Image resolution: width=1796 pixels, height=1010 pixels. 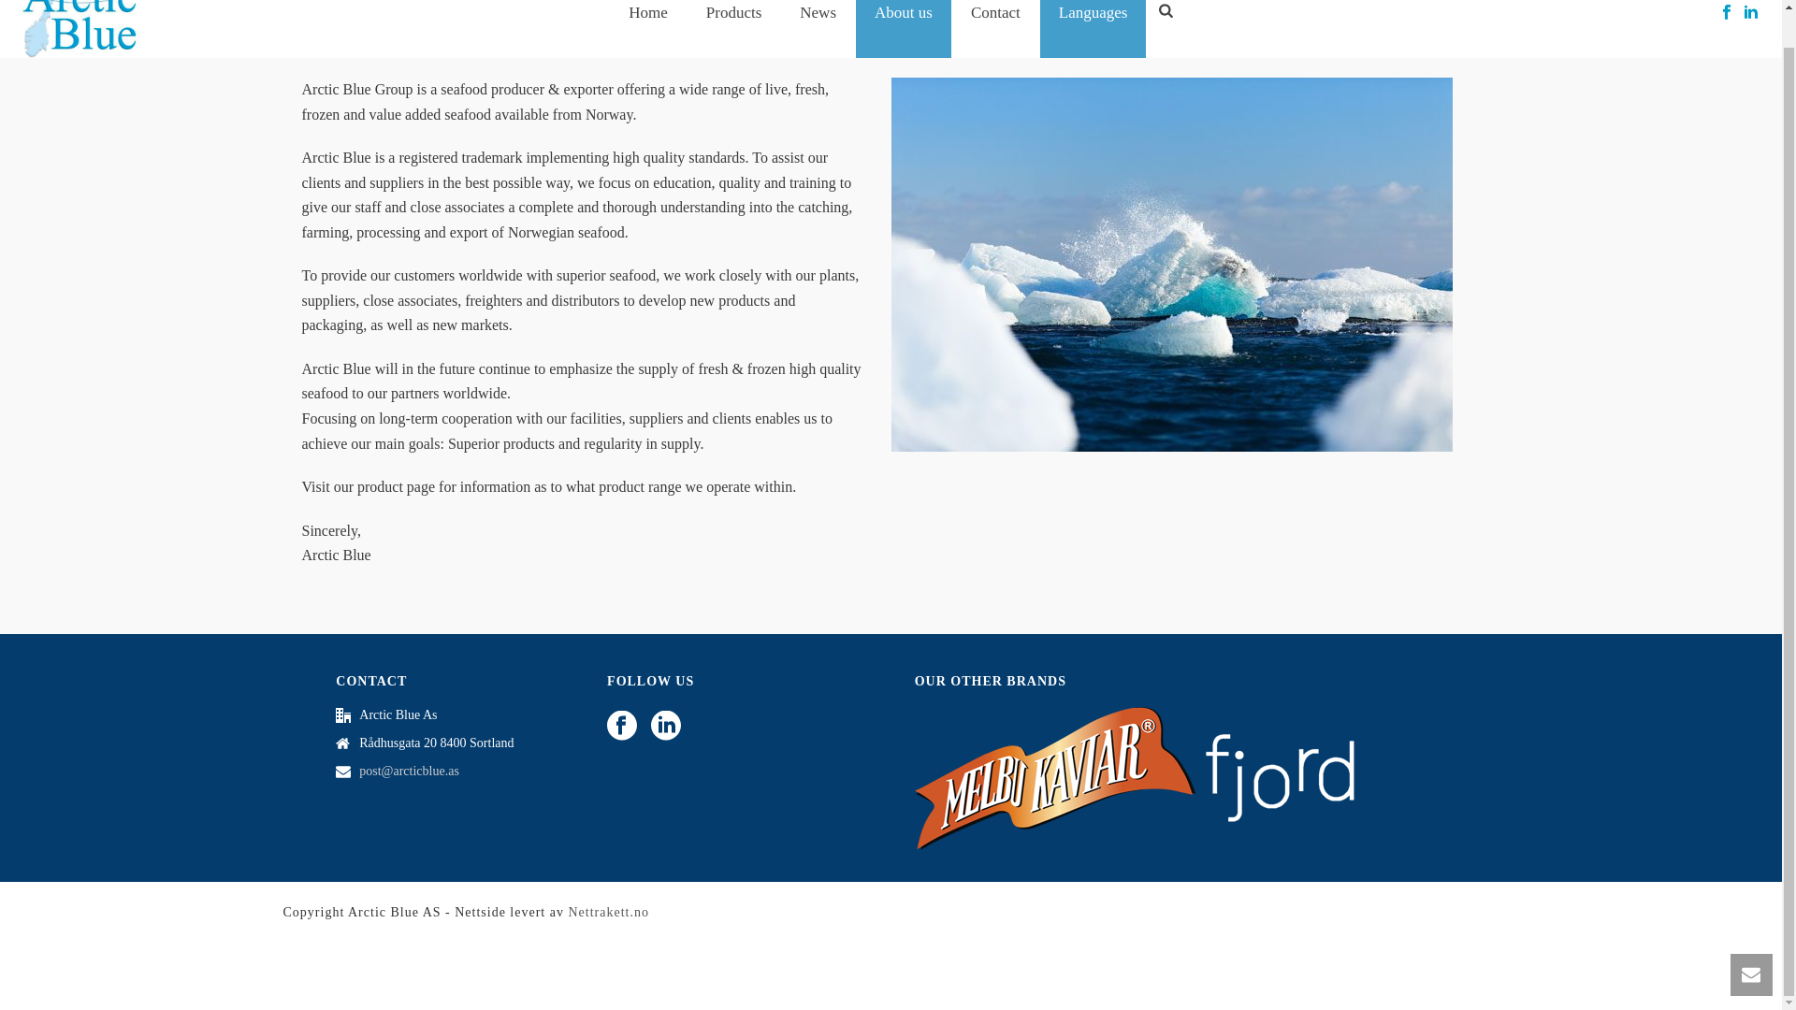 I want to click on Products, so click(x=734, y=28).